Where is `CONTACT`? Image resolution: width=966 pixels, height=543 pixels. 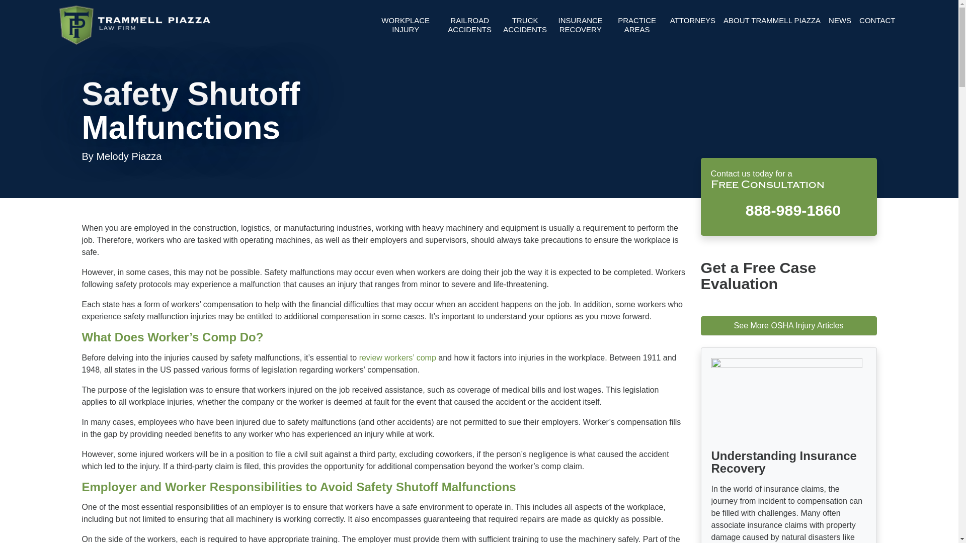
CONTACT is located at coordinates (877, 21).